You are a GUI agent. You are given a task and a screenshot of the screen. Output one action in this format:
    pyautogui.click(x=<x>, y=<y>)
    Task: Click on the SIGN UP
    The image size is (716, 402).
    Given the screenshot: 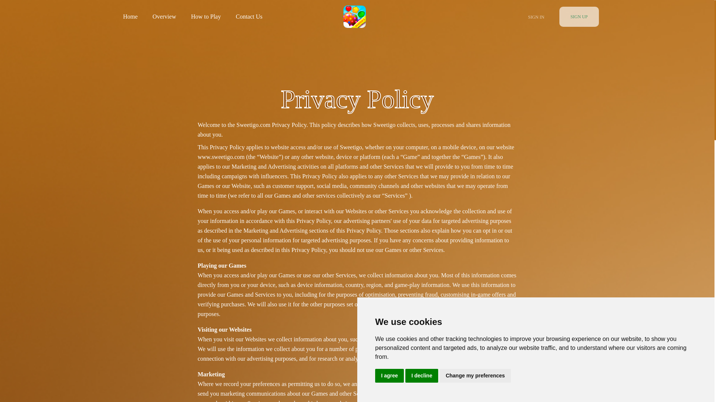 What is the action you would take?
    pyautogui.click(x=579, y=17)
    